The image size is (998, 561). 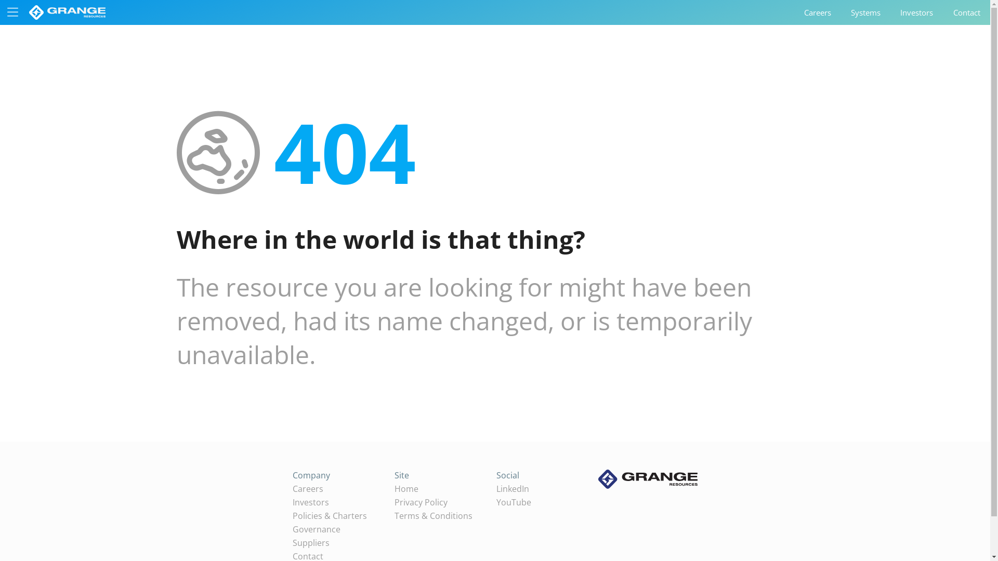 What do you see at coordinates (438, 502) in the screenshot?
I see `Privacy Policy` at bounding box center [438, 502].